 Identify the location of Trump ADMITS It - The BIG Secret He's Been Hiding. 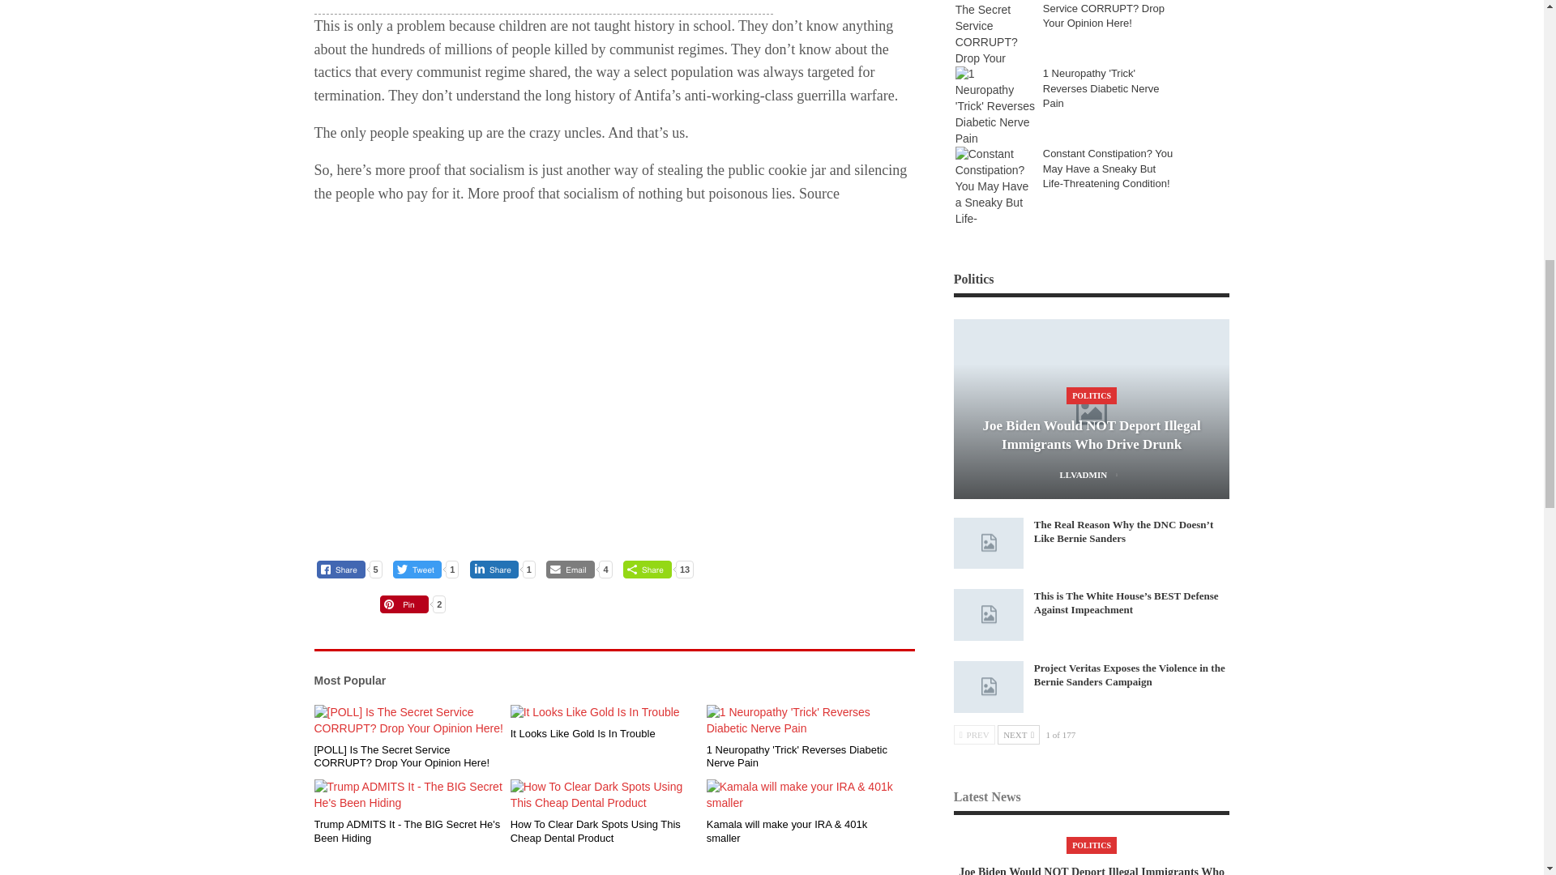
(408, 796).